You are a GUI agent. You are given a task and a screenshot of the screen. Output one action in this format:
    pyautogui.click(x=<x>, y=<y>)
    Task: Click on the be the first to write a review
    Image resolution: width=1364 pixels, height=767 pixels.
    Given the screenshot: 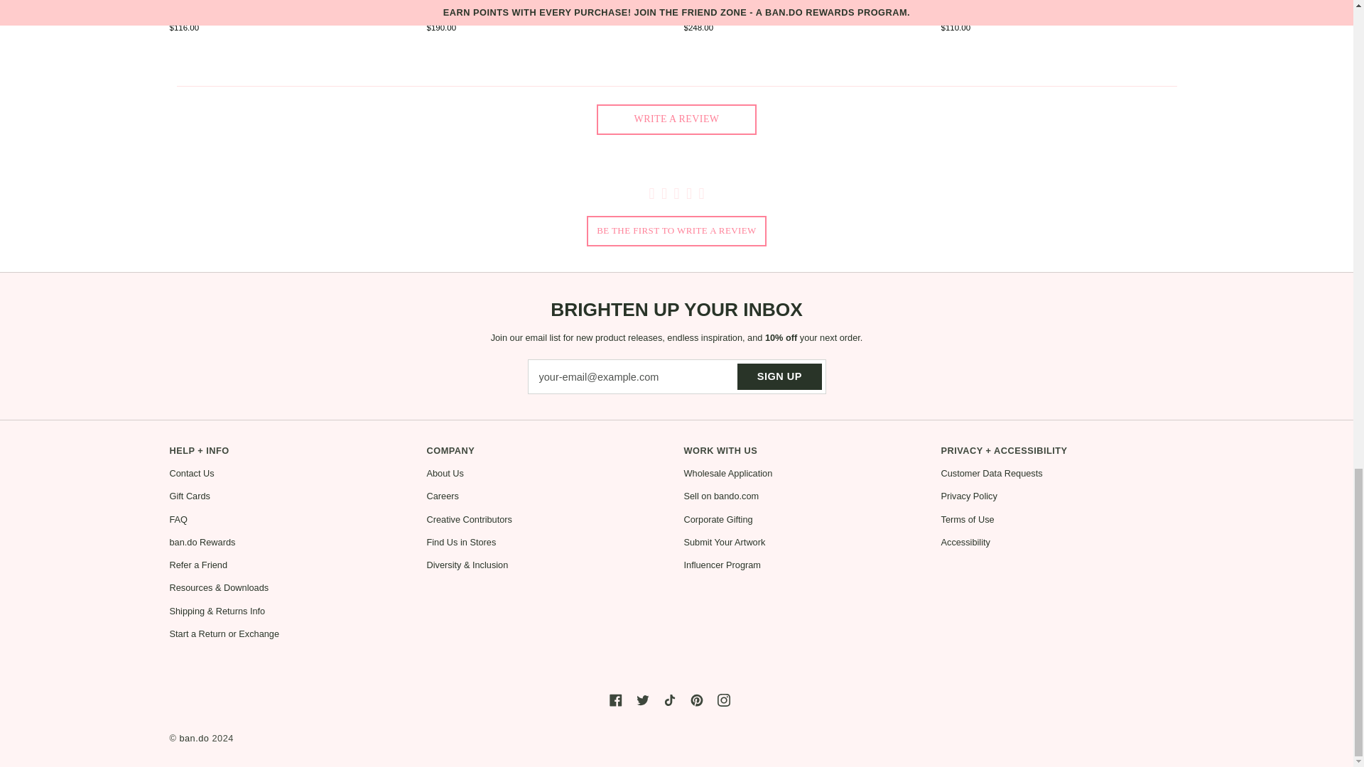 What is the action you would take?
    pyautogui.click(x=676, y=230)
    